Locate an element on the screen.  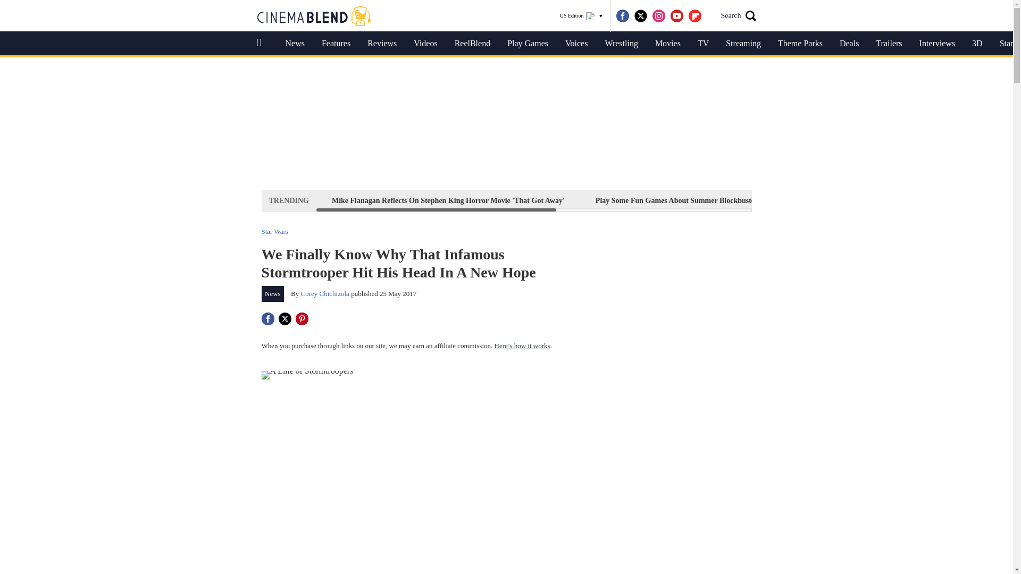
Interviews is located at coordinates (937, 44).